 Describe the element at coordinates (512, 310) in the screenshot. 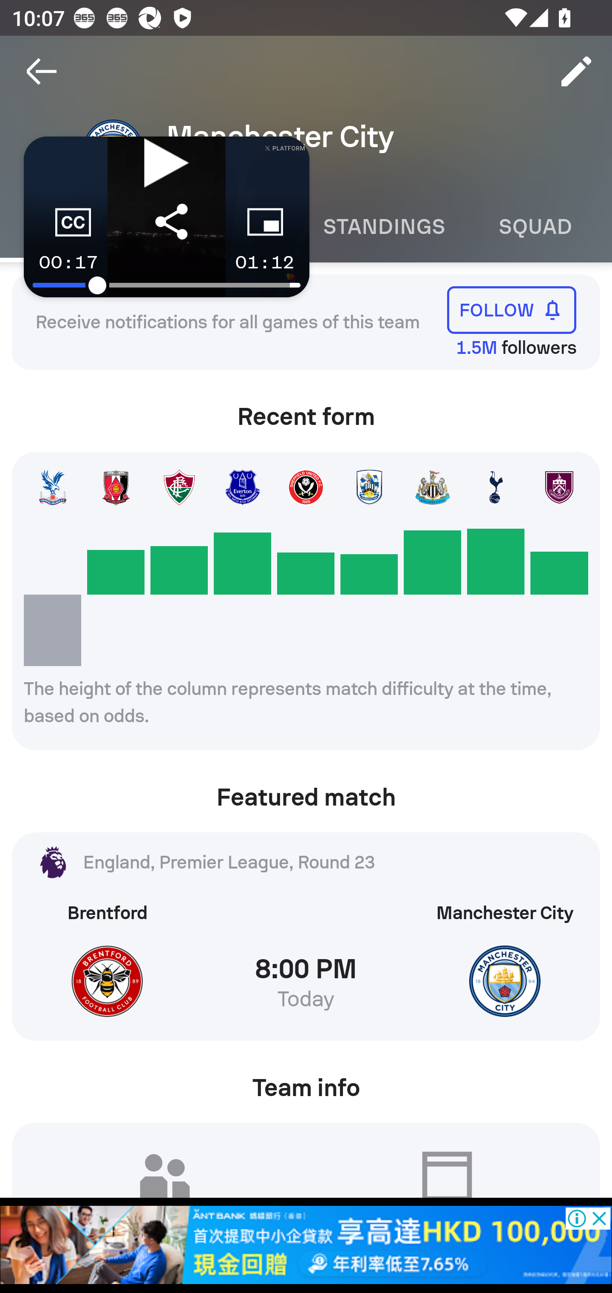

I see `FOLLOW` at that location.